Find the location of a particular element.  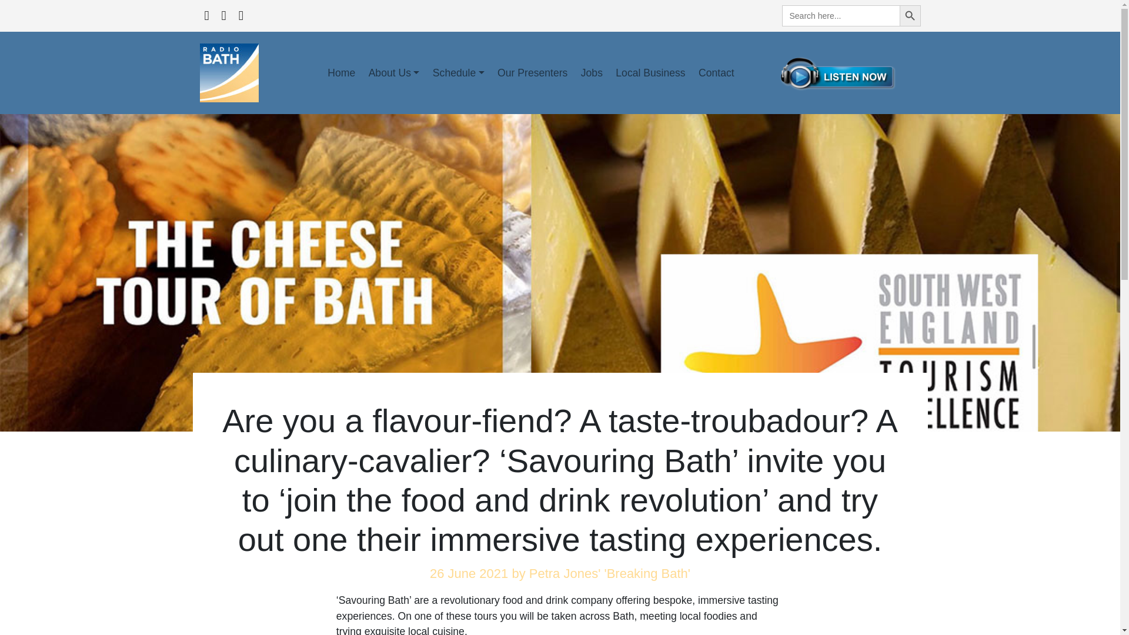

Our Presenters is located at coordinates (533, 72).